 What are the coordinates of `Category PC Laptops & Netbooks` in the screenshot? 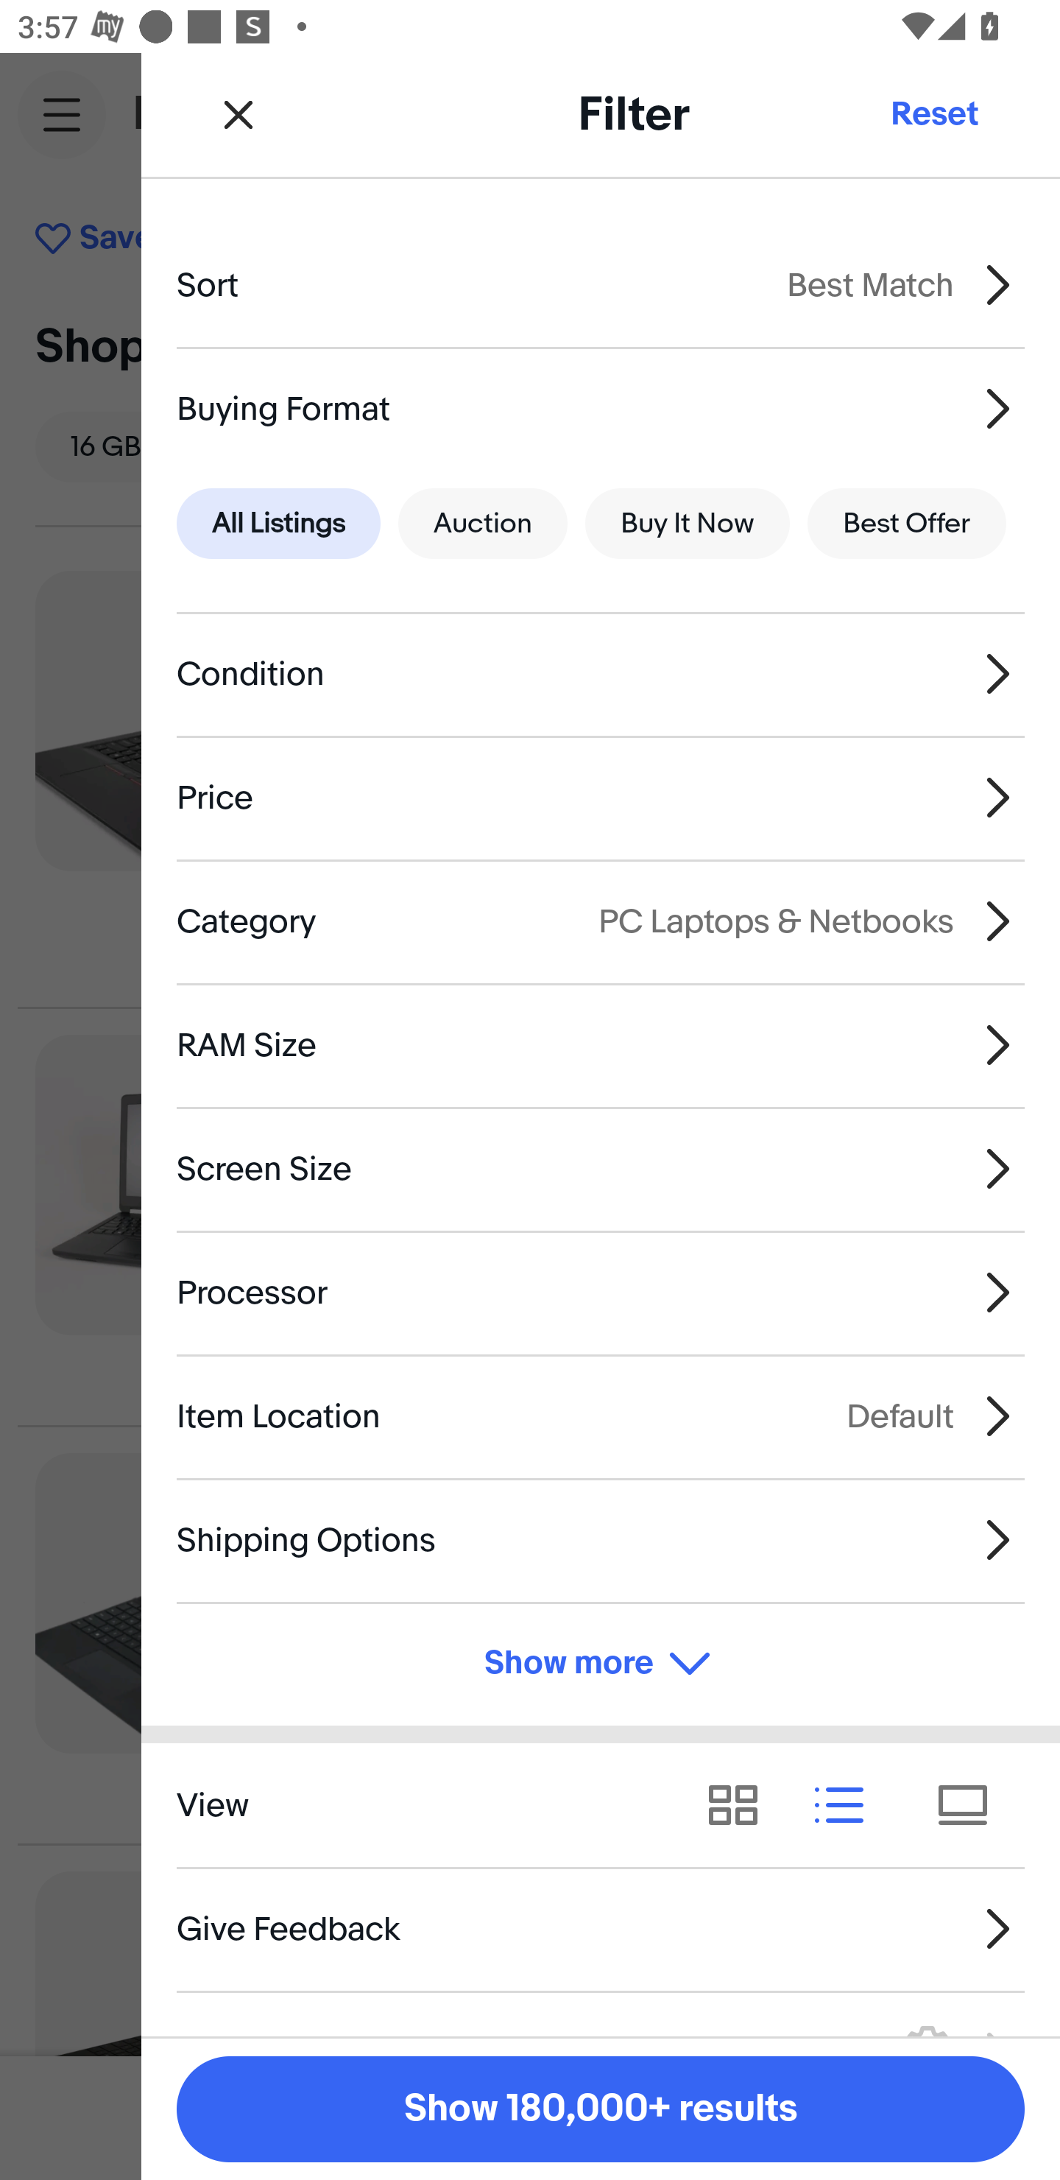 It's located at (601, 921).